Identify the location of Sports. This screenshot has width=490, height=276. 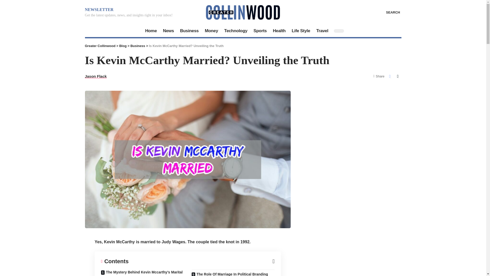
(260, 31).